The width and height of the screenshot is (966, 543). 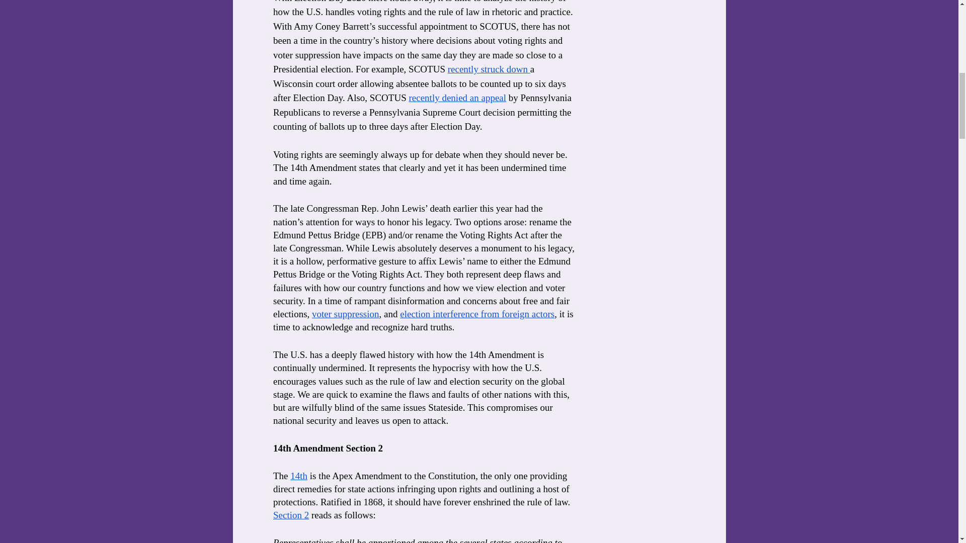 What do you see at coordinates (290, 515) in the screenshot?
I see `Section 2` at bounding box center [290, 515].